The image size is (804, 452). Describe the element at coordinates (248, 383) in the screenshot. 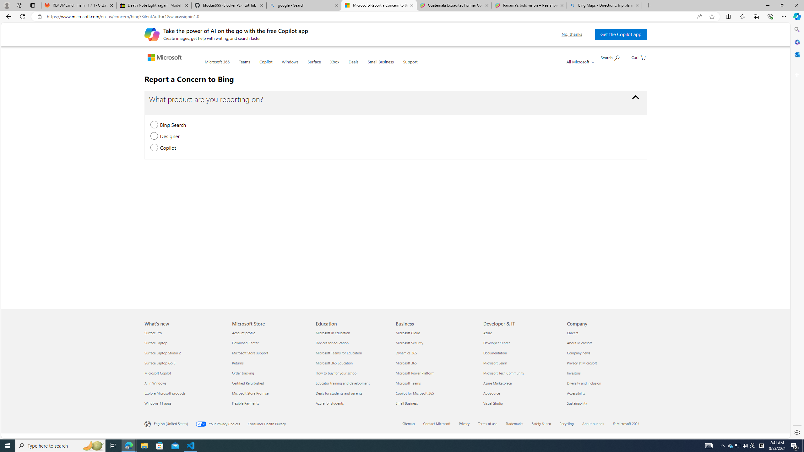

I see `Certified Refurbished Microsoft Store` at that location.